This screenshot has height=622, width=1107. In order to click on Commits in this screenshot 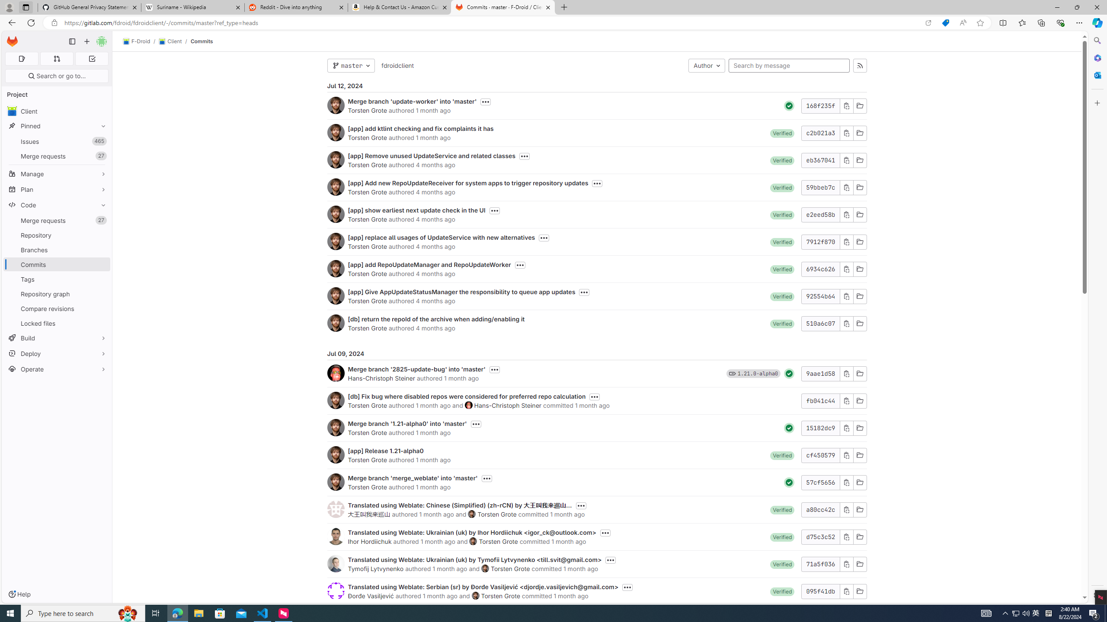, I will do `click(202, 41)`.